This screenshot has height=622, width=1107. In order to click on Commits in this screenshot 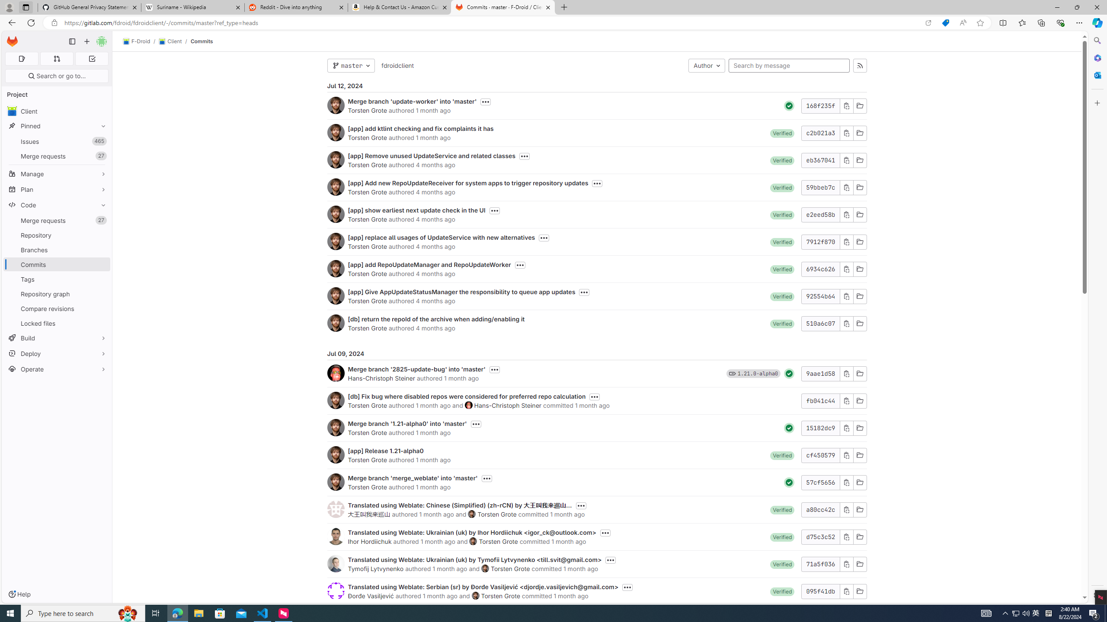, I will do `click(202, 41)`.